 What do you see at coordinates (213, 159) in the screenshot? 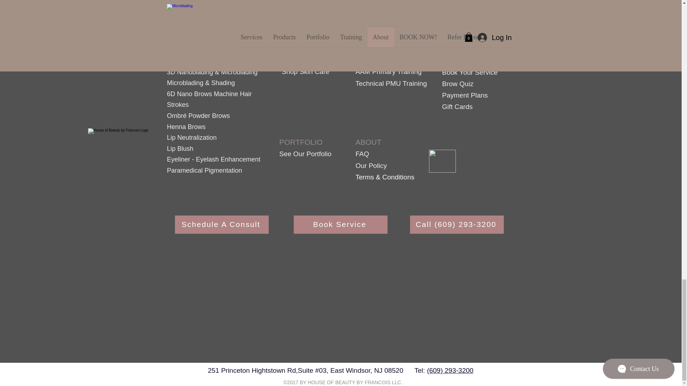
I see `Eyeliner - Eyelash Enhancement` at bounding box center [213, 159].